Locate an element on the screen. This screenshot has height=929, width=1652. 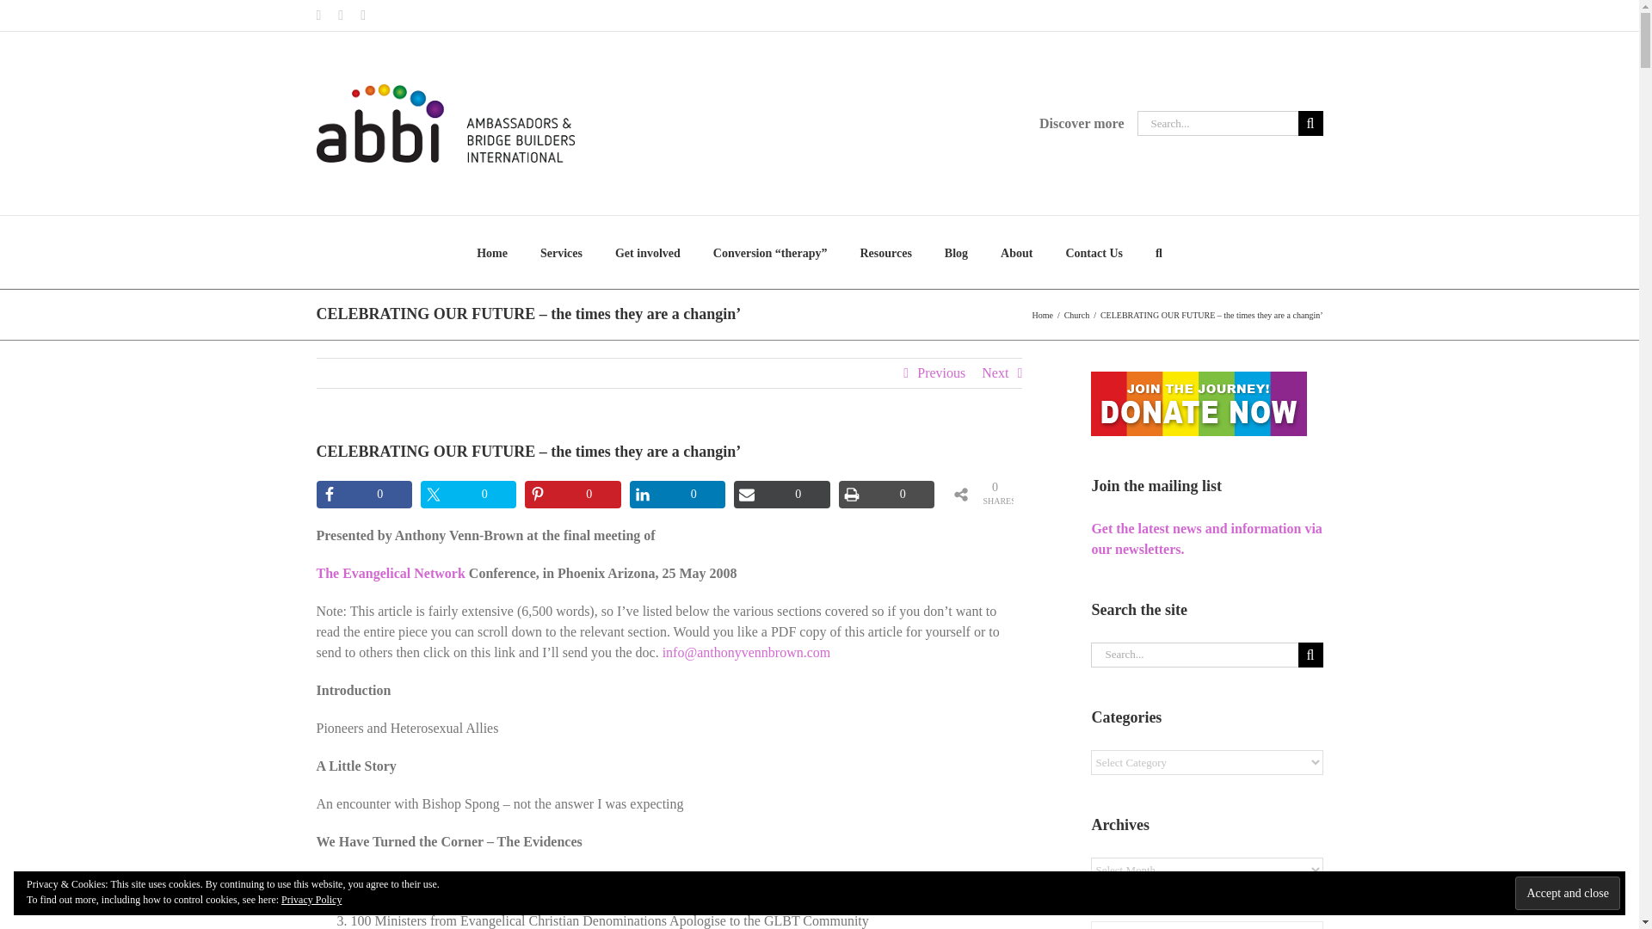
Print this Page is located at coordinates (886, 494).